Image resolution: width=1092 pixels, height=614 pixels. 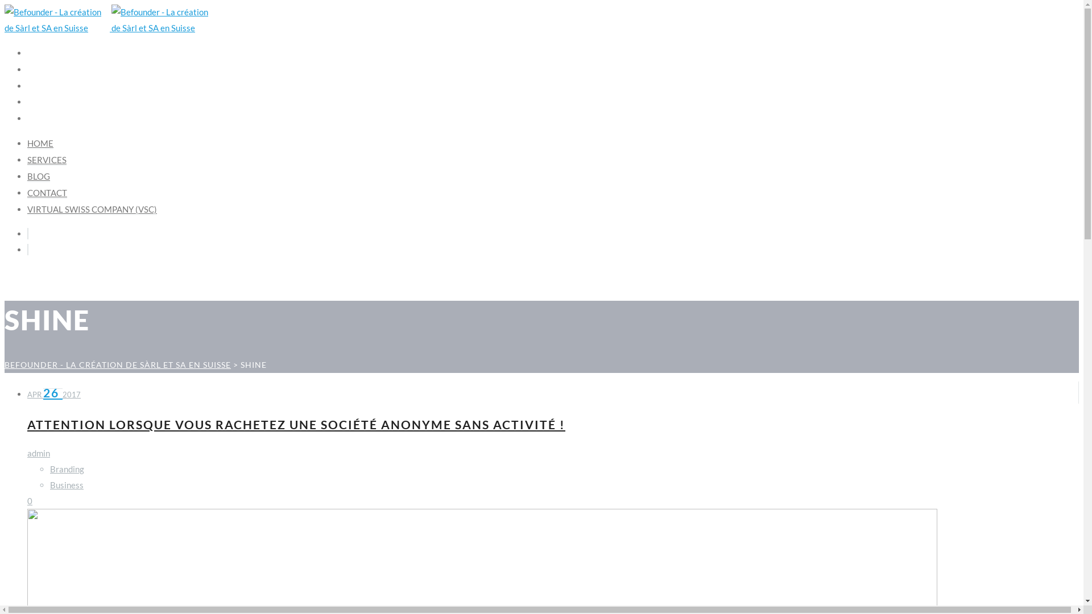 I want to click on Branding, so click(x=67, y=469).